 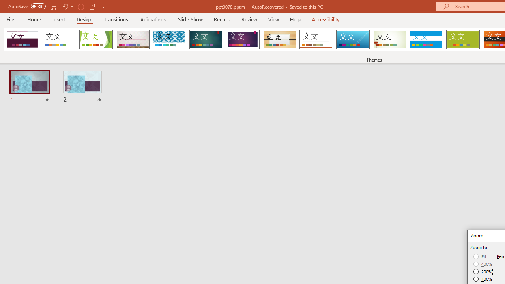 I want to click on Retrospect, so click(x=316, y=39).